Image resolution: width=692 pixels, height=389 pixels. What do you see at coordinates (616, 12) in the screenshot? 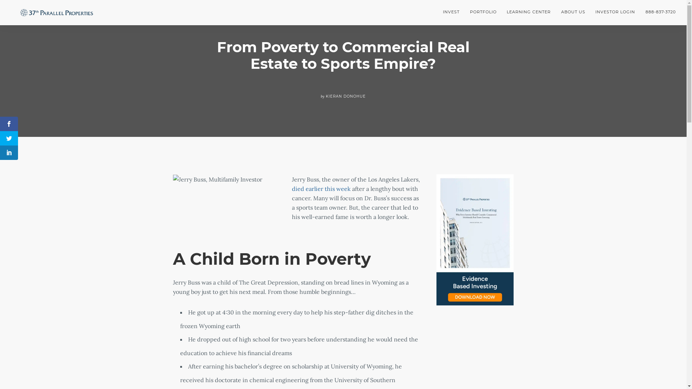
I see `INVESTOR LOGIN` at bounding box center [616, 12].